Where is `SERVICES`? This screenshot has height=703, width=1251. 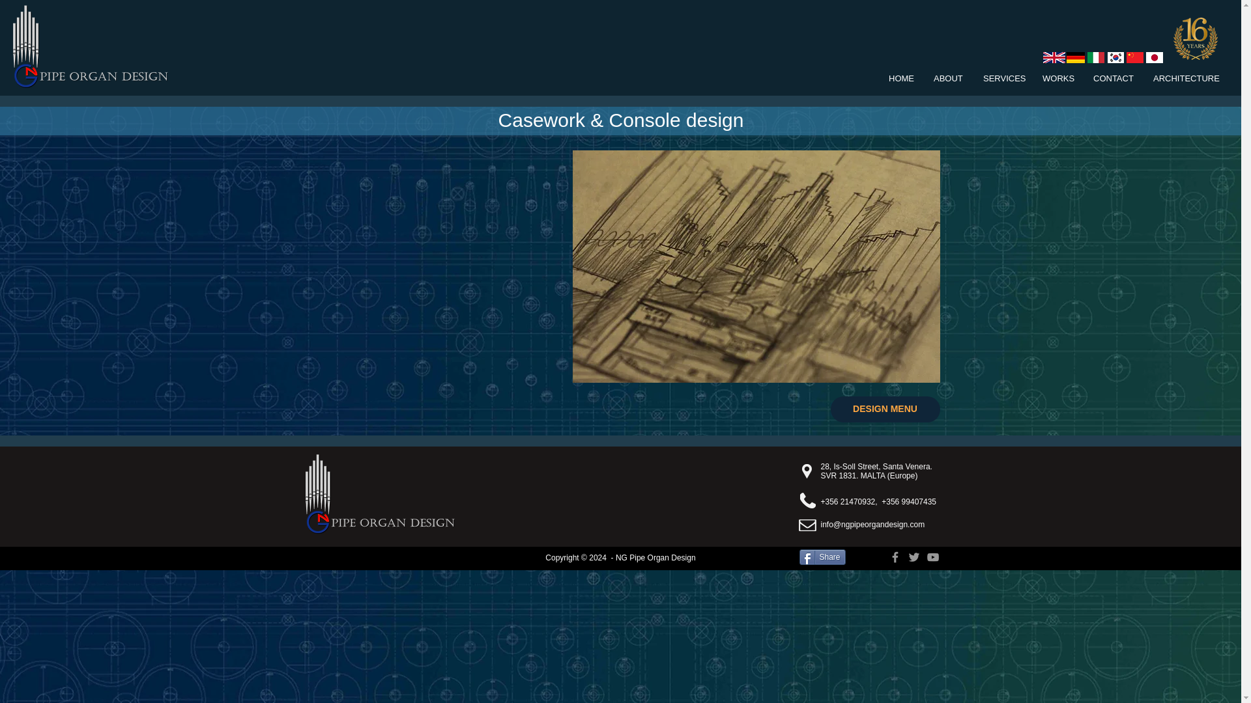
SERVICES is located at coordinates (1003, 78).